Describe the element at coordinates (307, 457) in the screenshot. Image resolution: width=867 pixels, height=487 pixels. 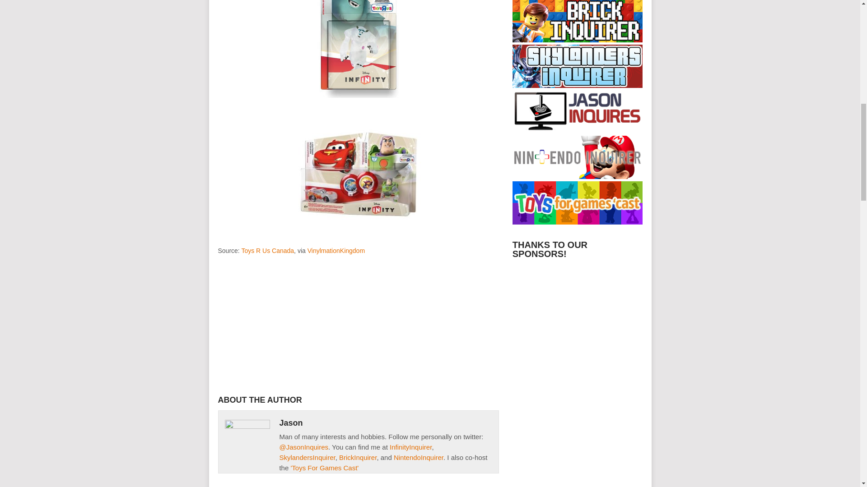
I see `SkylandersInquirer` at that location.